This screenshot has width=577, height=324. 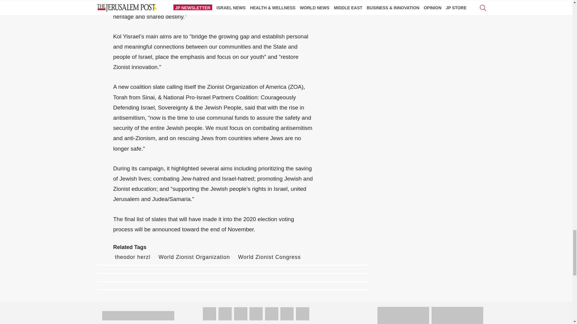 I want to click on theodor herzl, so click(x=132, y=257).